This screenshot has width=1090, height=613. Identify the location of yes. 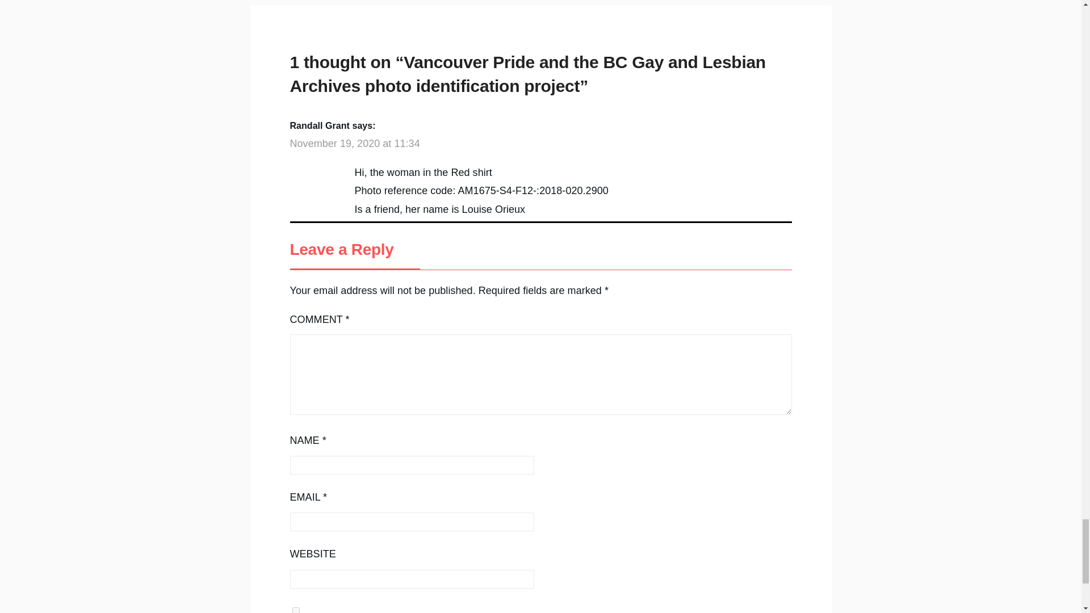
(295, 610).